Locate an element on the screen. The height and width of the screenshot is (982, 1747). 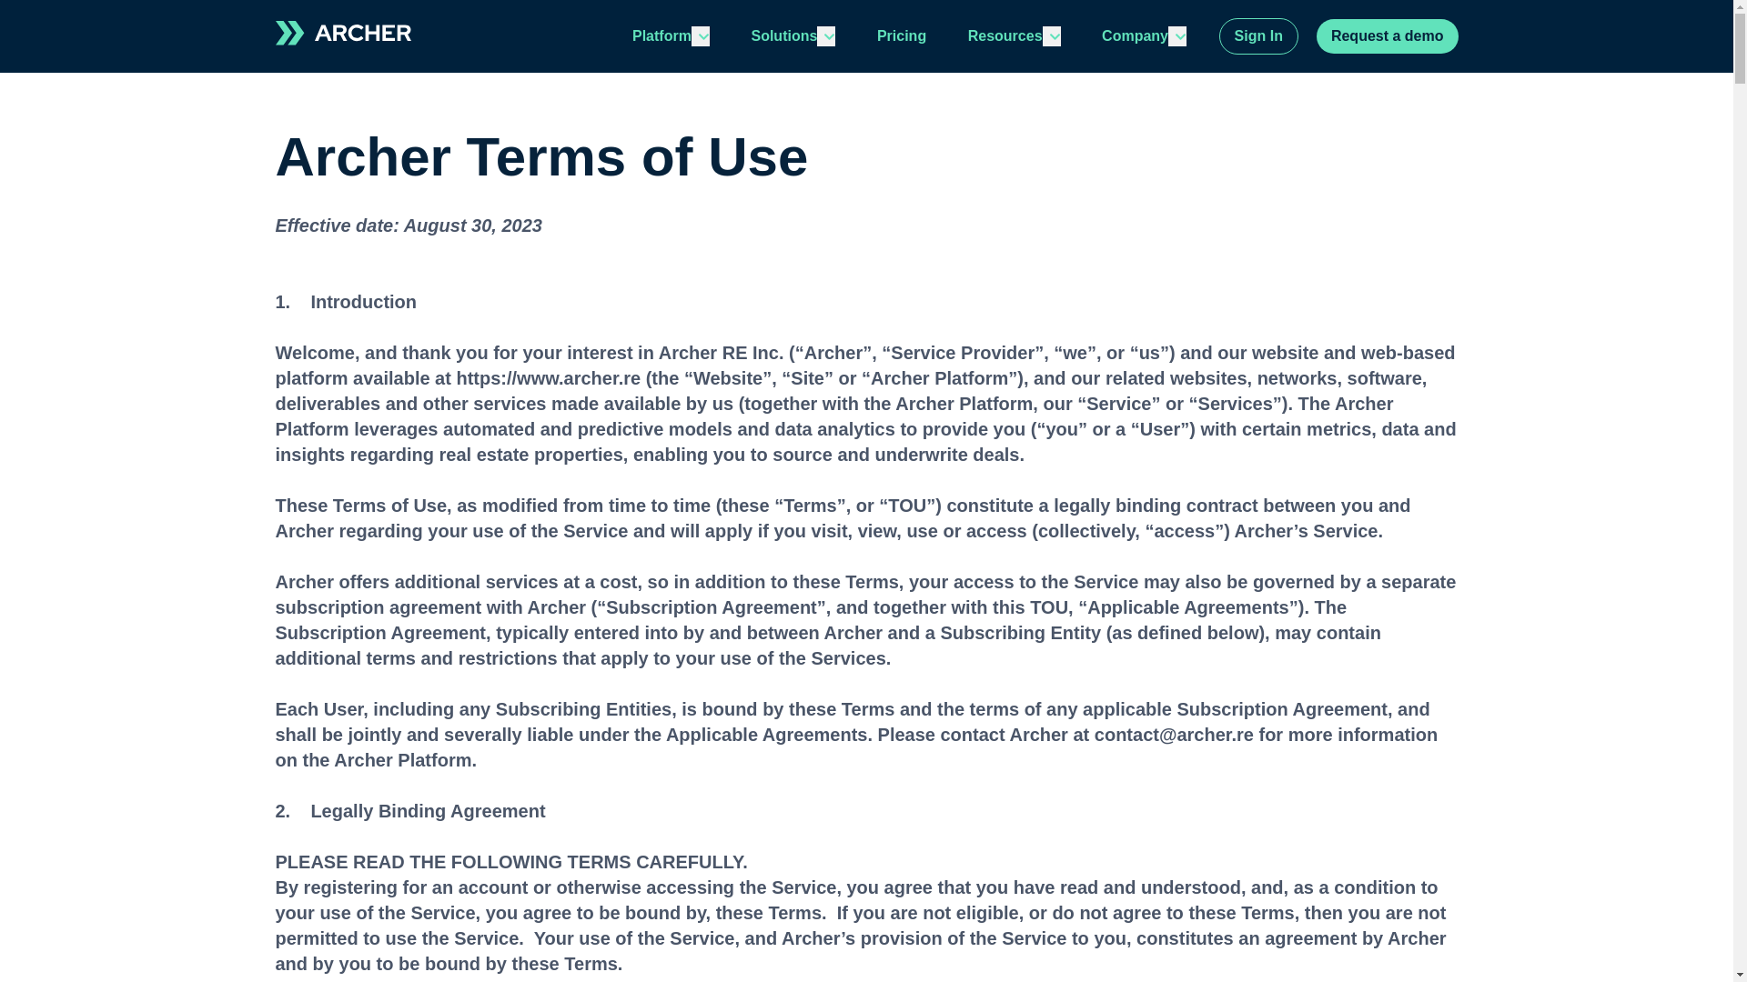
Show submenu for Resources is located at coordinates (1052, 36).